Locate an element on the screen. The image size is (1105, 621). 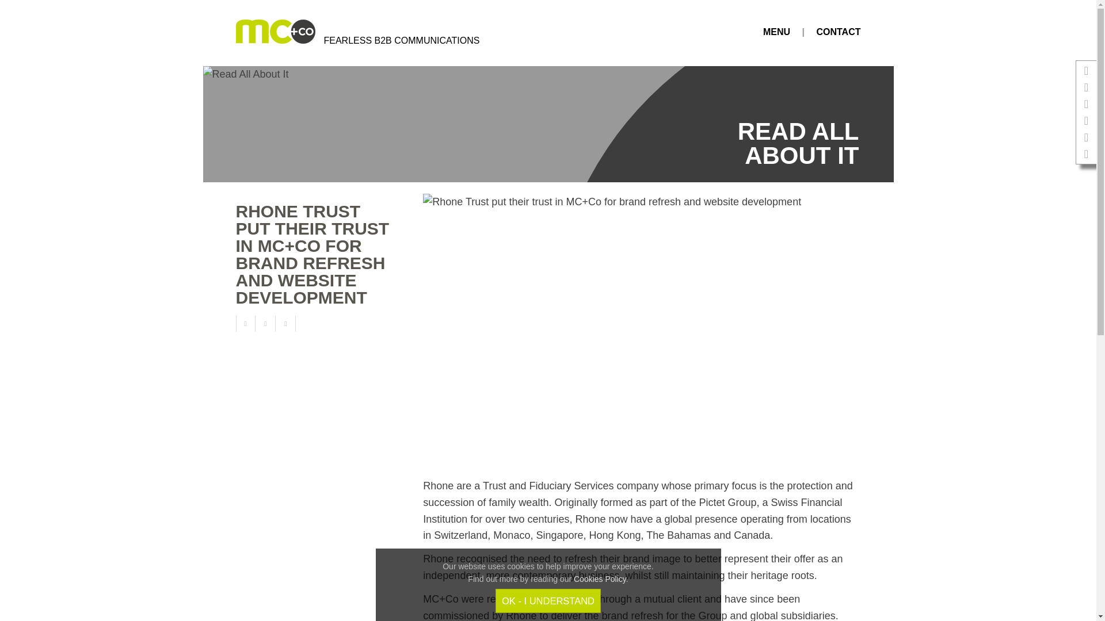
OK - I Understand is located at coordinates (548, 600).